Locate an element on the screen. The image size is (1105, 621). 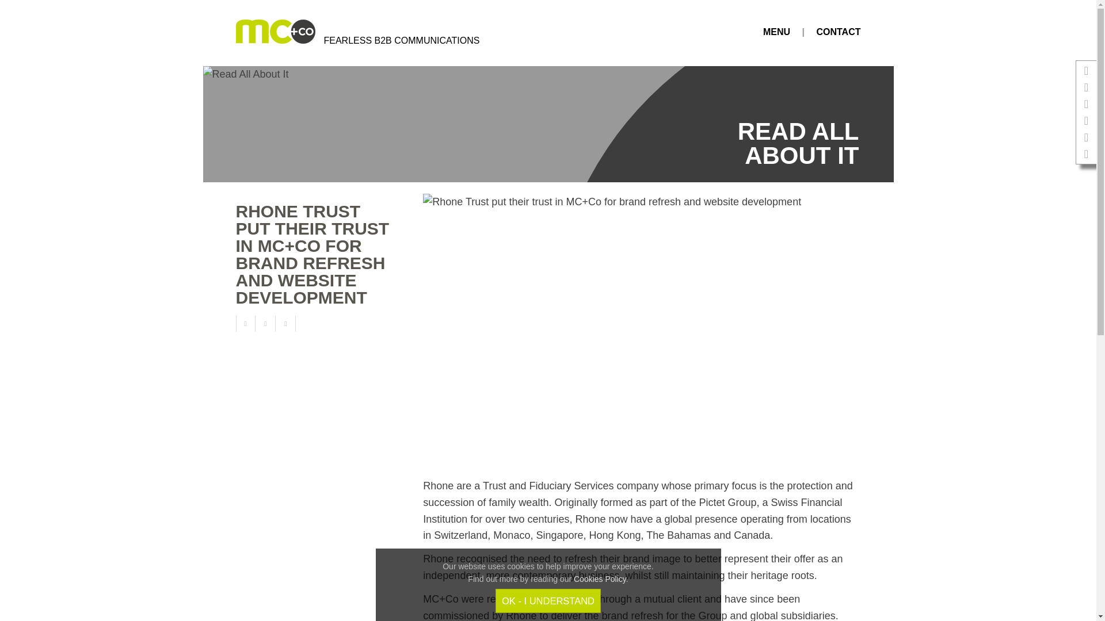
OK - I Understand is located at coordinates (548, 600).